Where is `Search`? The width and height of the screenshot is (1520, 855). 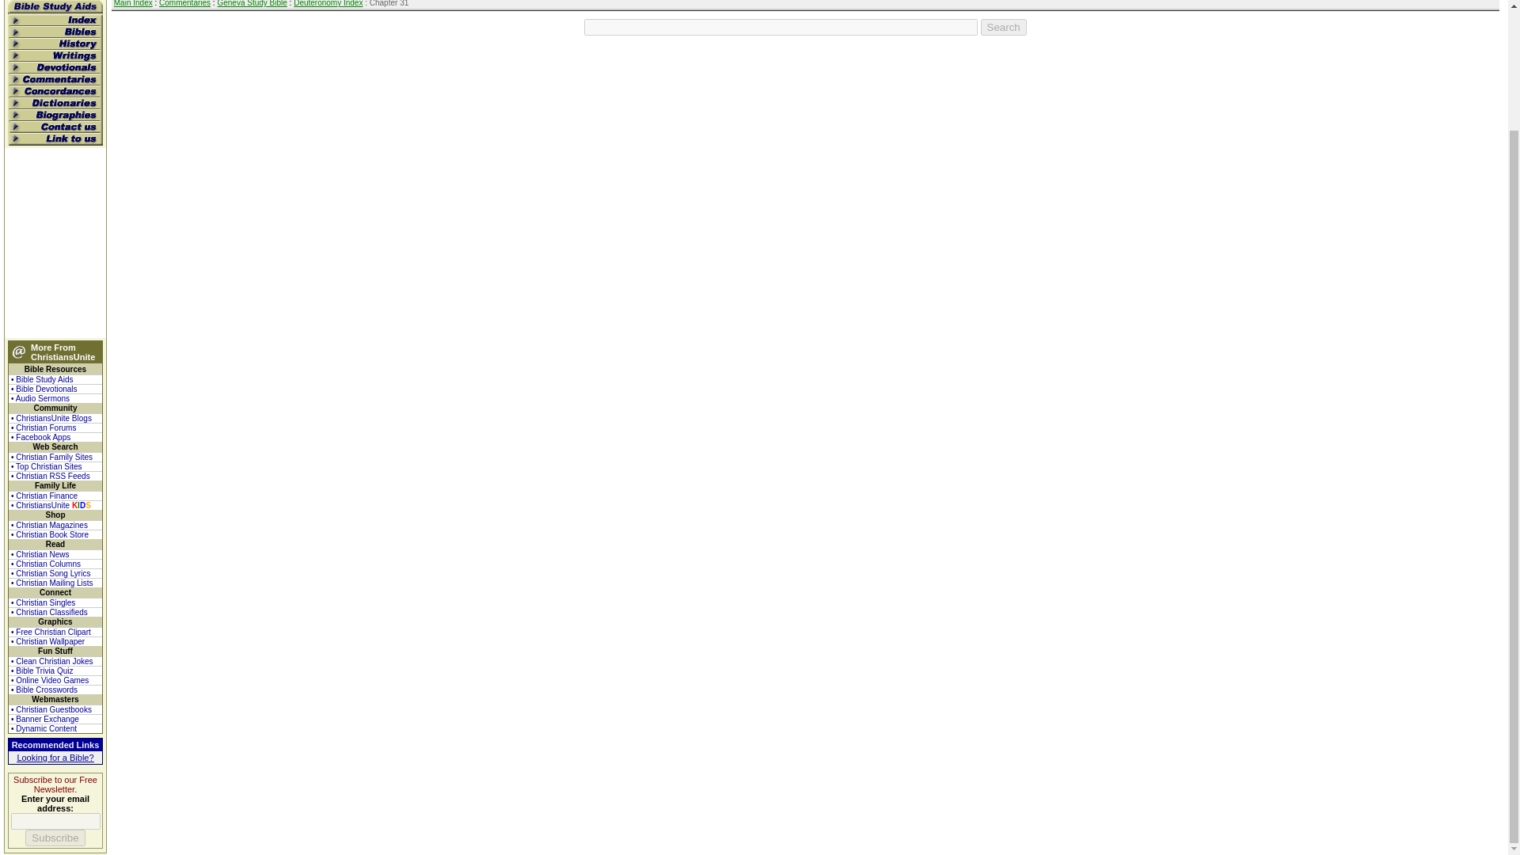
Search is located at coordinates (1004, 27).